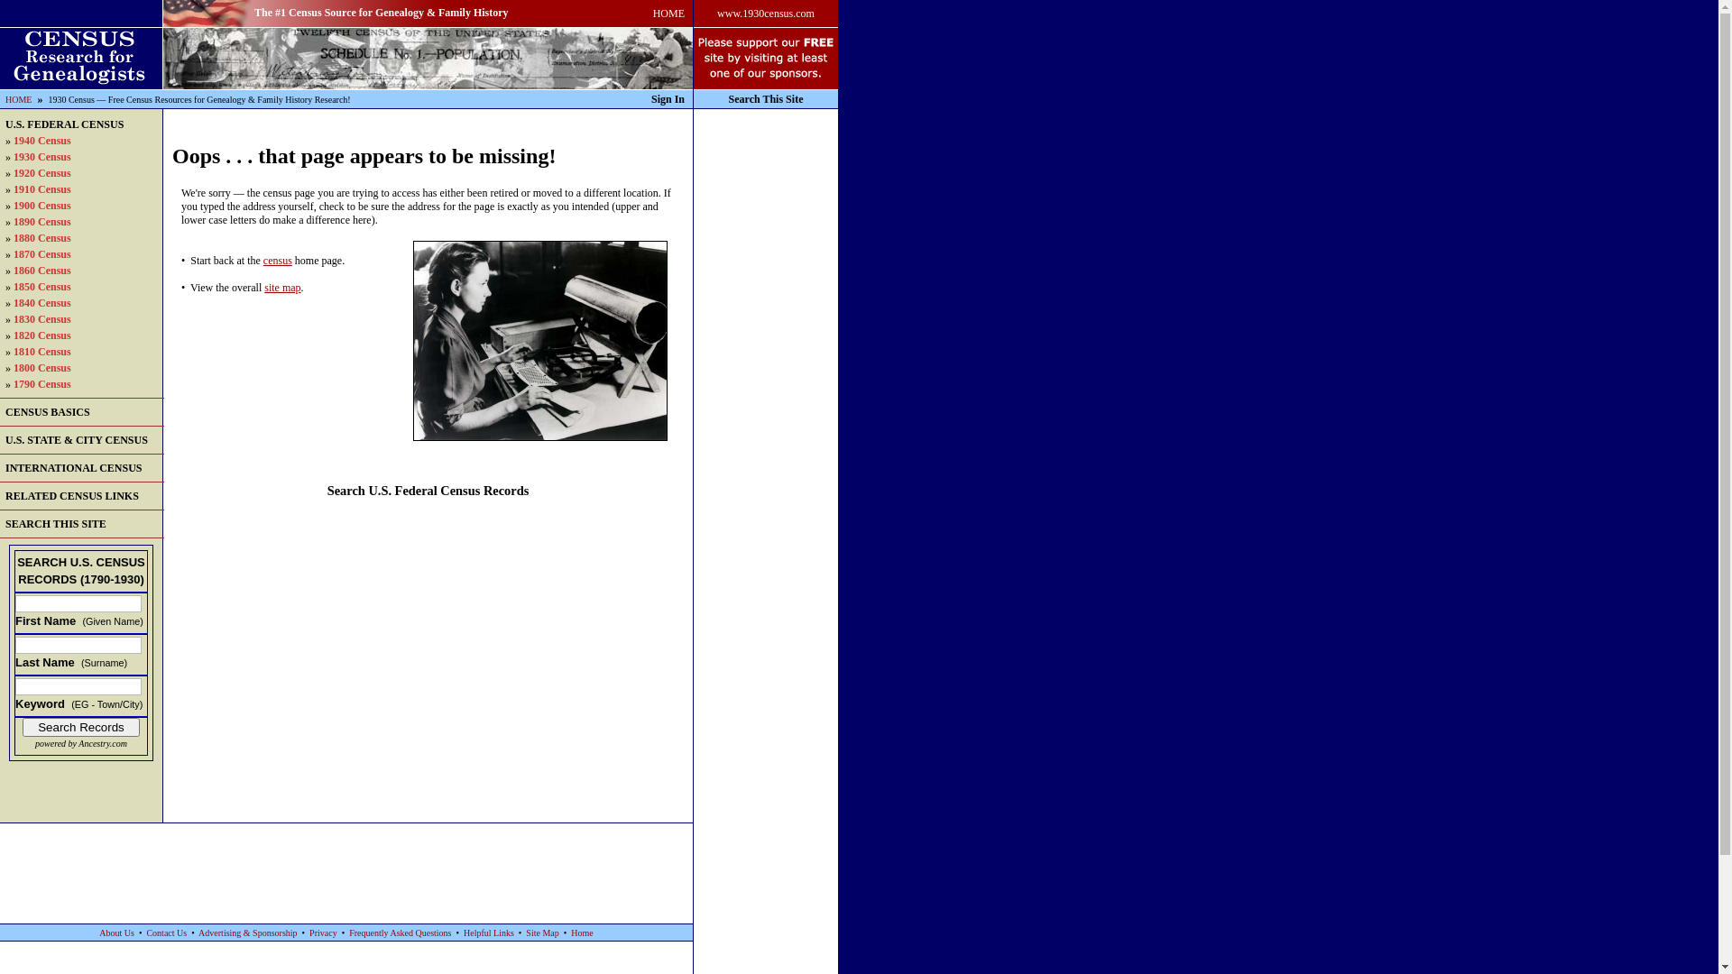 The height and width of the screenshot is (974, 1732). I want to click on Advertisement, so click(346, 864).